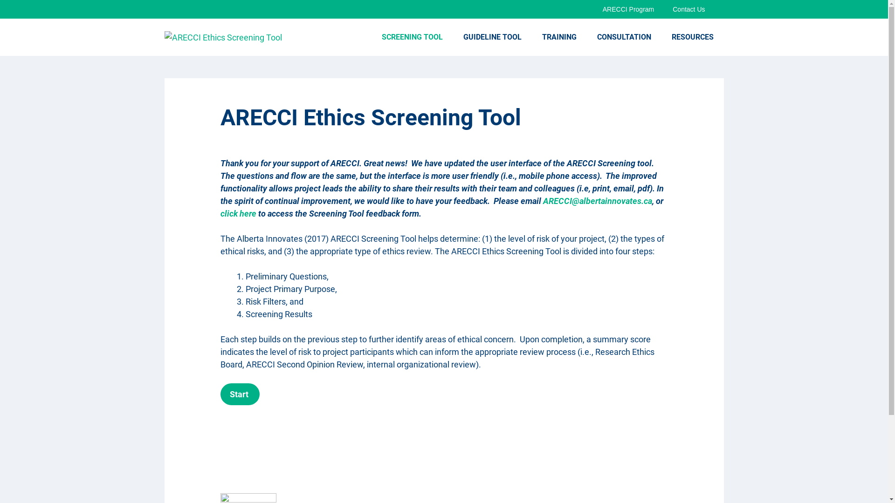  What do you see at coordinates (692, 37) in the screenshot?
I see `RESOURCES` at bounding box center [692, 37].